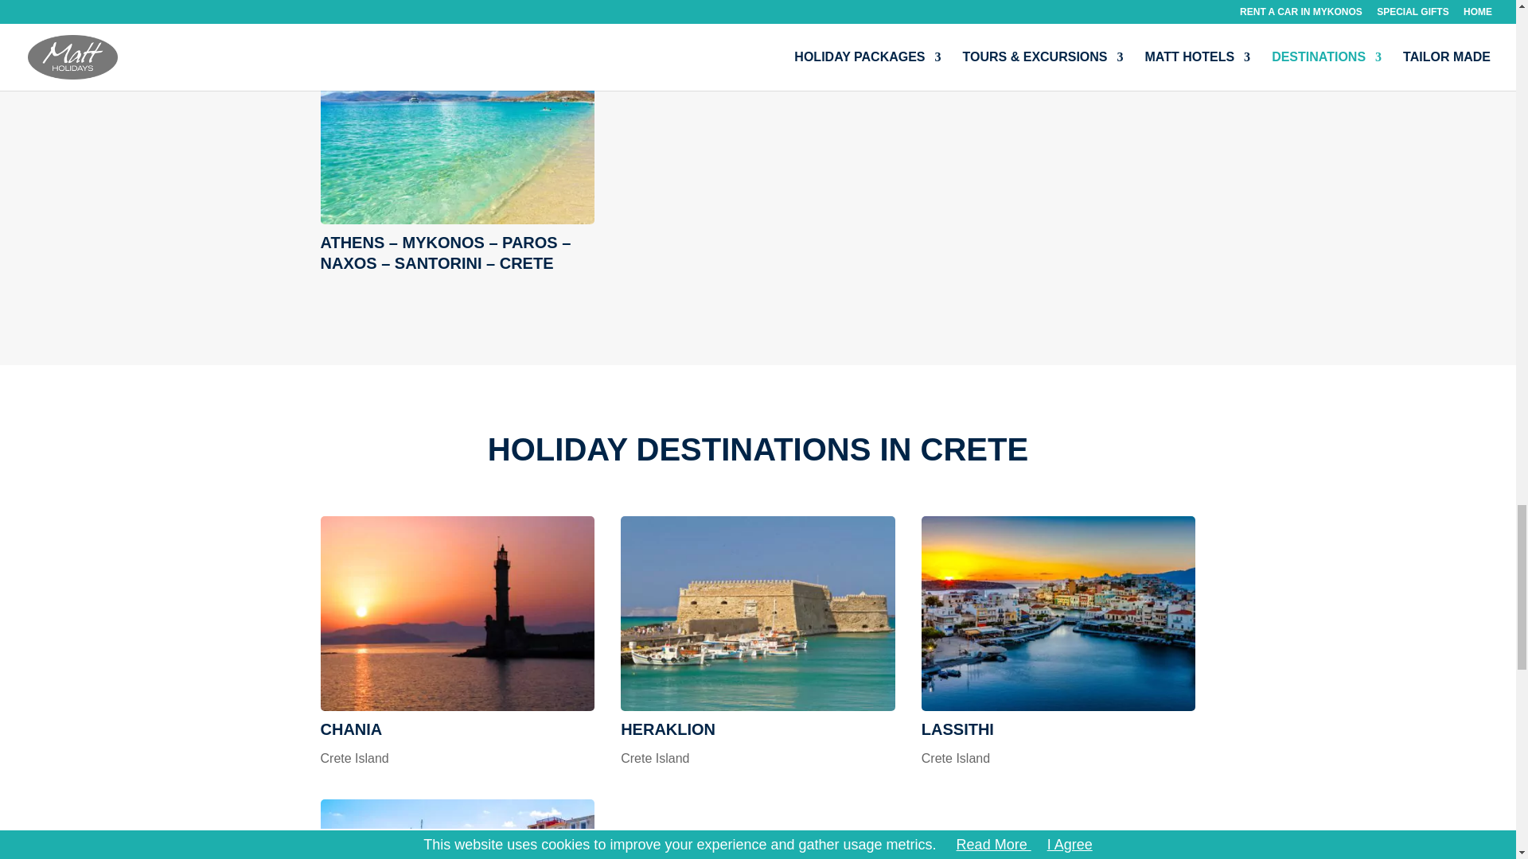  I want to click on Heraklion, so click(758, 614).